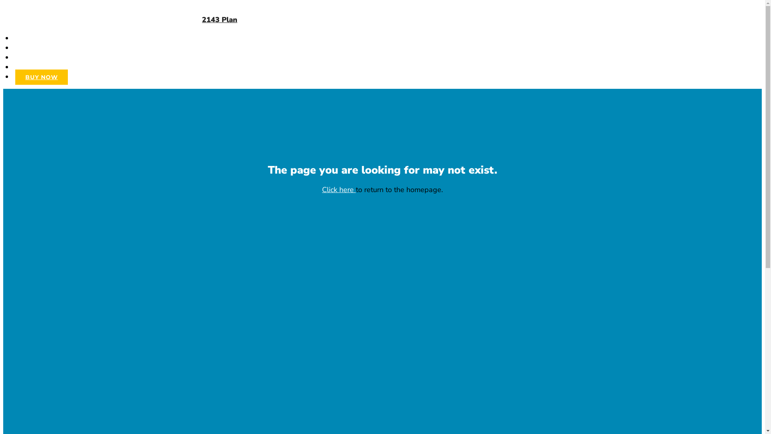 The image size is (771, 434). Describe the element at coordinates (41, 48) in the screenshot. I see `CONTENT` at that location.